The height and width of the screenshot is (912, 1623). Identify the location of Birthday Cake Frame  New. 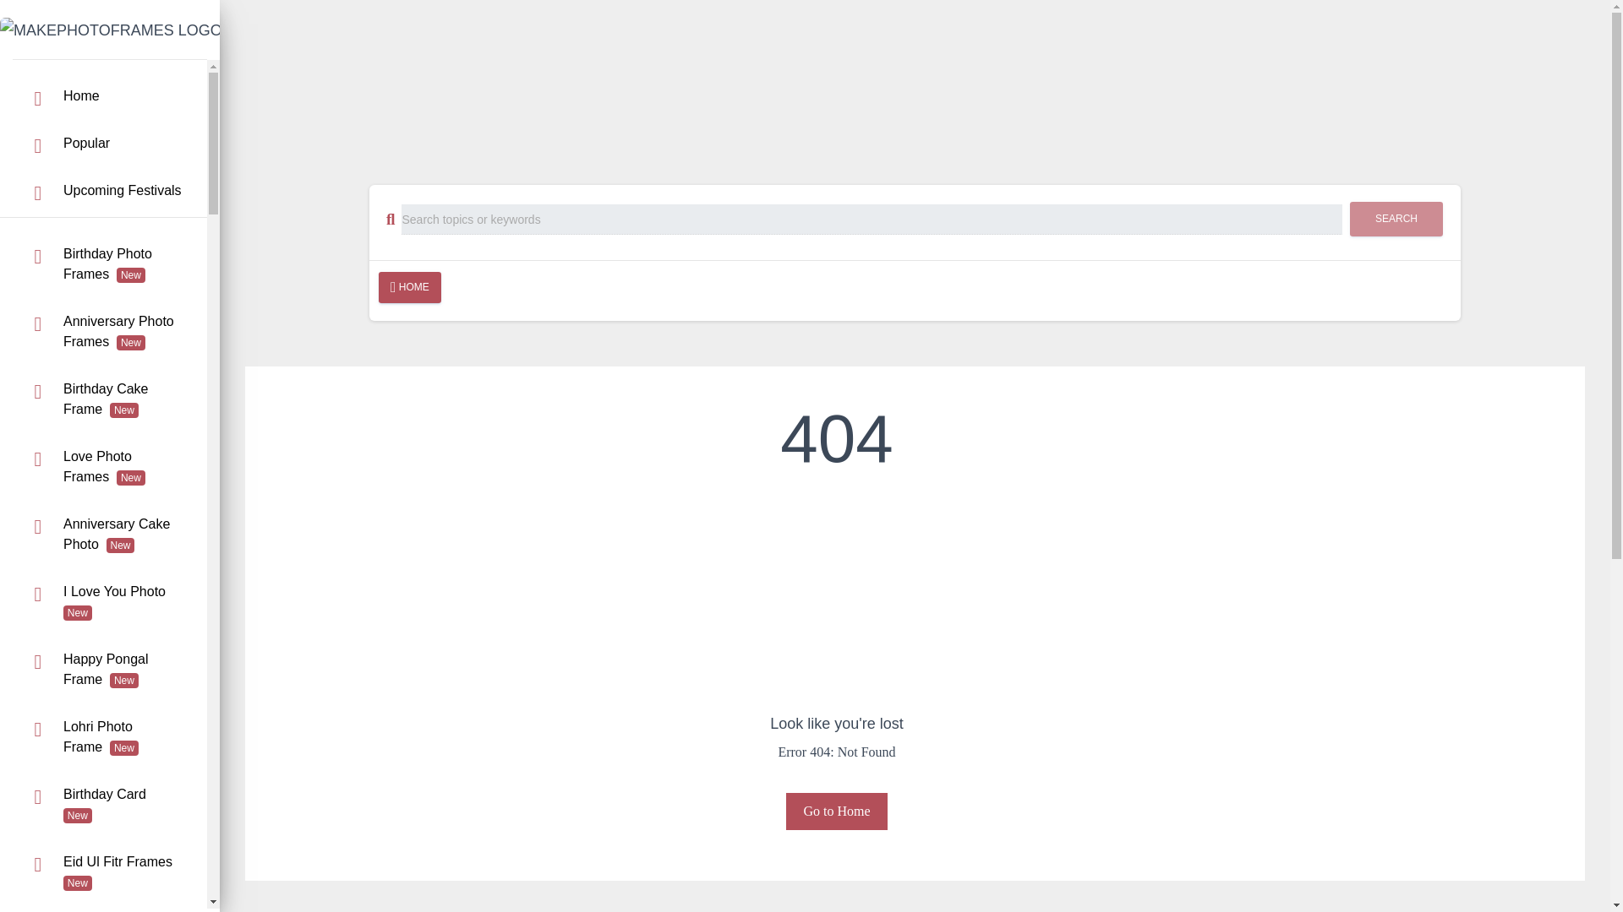
(103, 399).